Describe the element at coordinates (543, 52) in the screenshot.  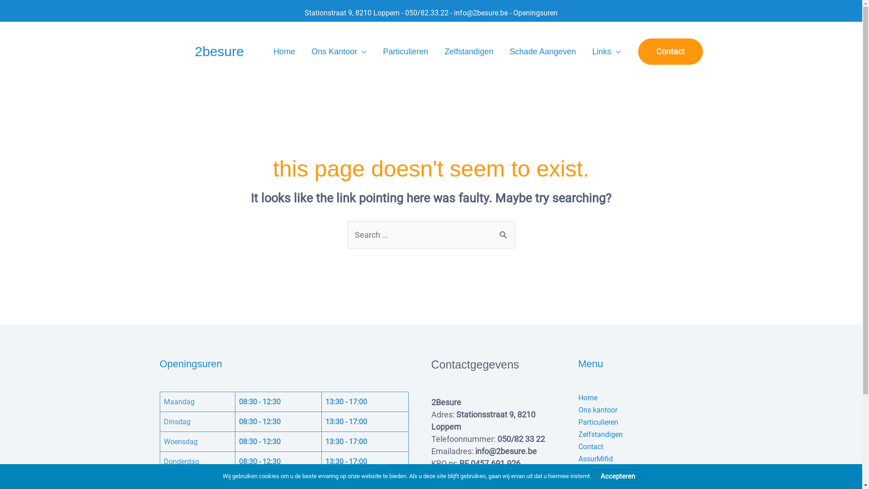
I see `Schade Aangeven` at that location.